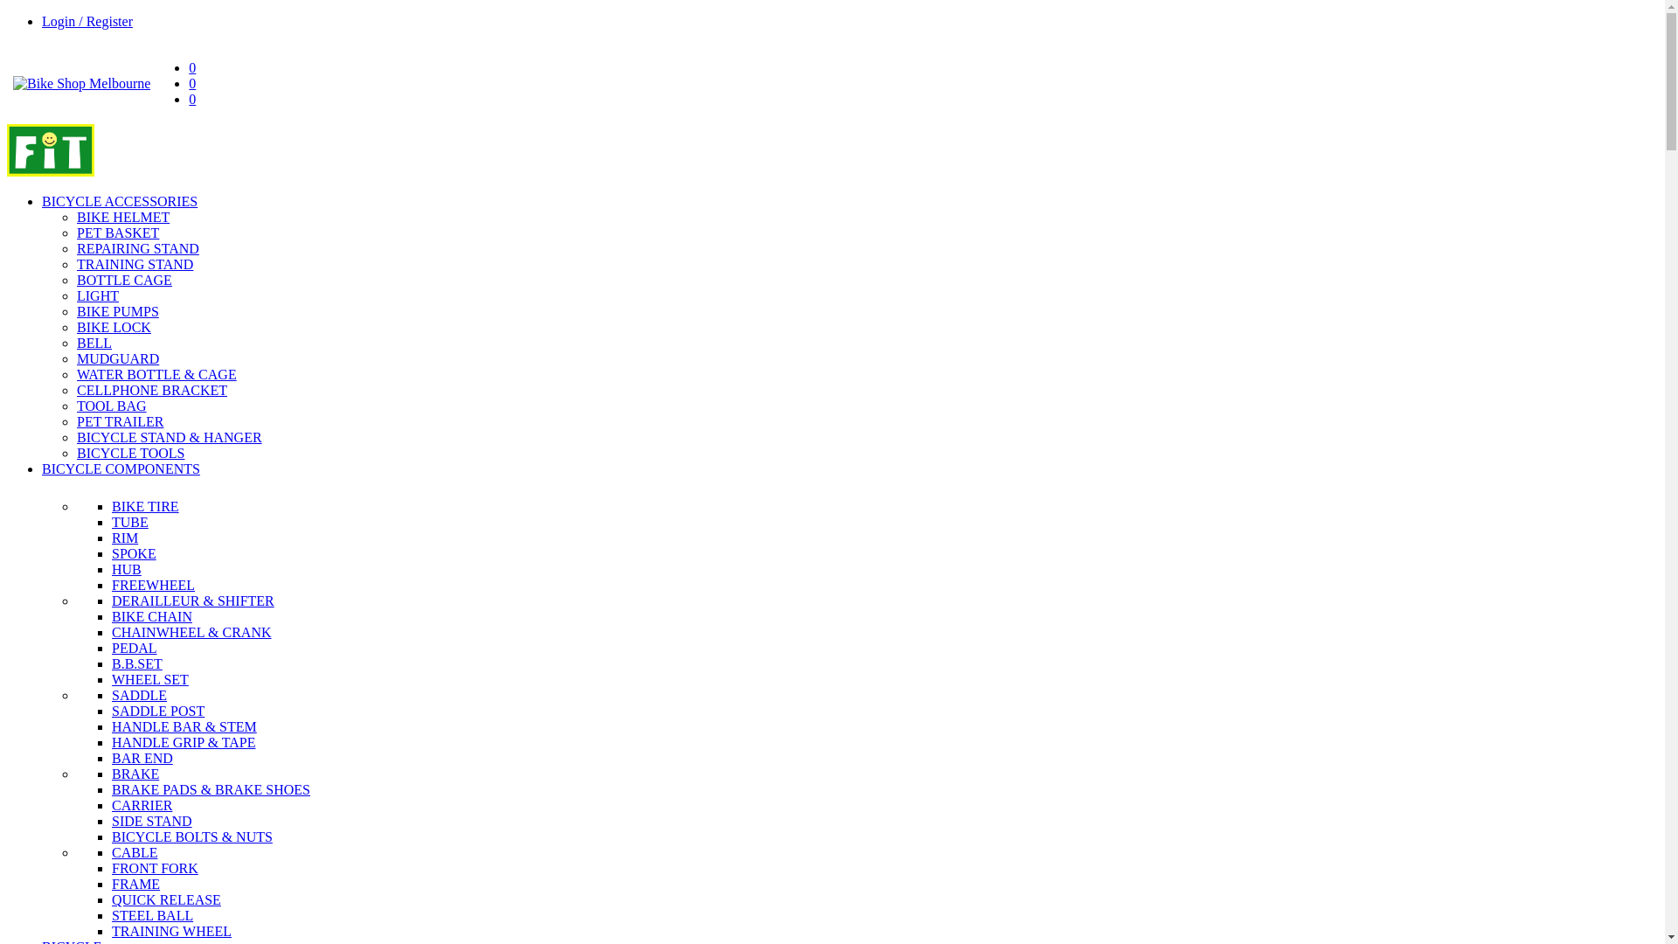  Describe the element at coordinates (124, 280) in the screenshot. I see `BOTTLE CAGE` at that location.